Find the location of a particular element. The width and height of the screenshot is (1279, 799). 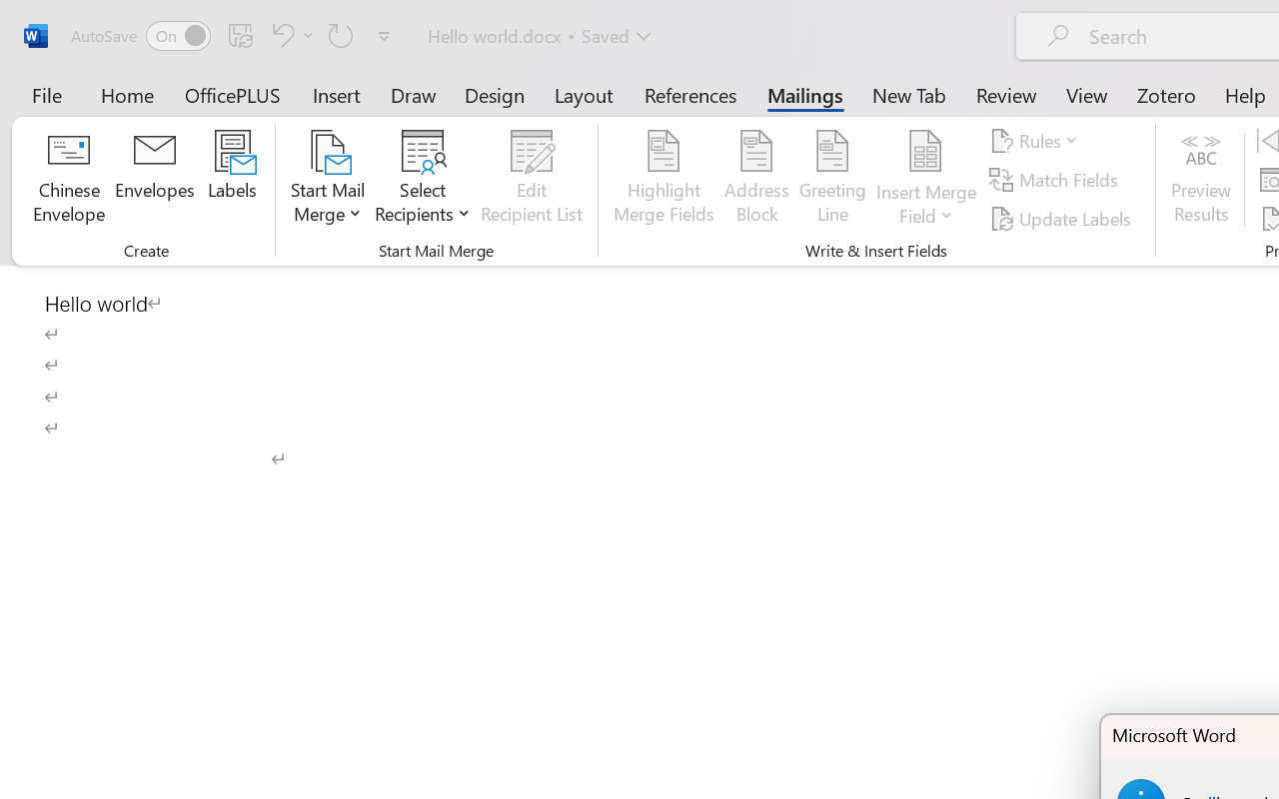

View is located at coordinates (1087, 94).